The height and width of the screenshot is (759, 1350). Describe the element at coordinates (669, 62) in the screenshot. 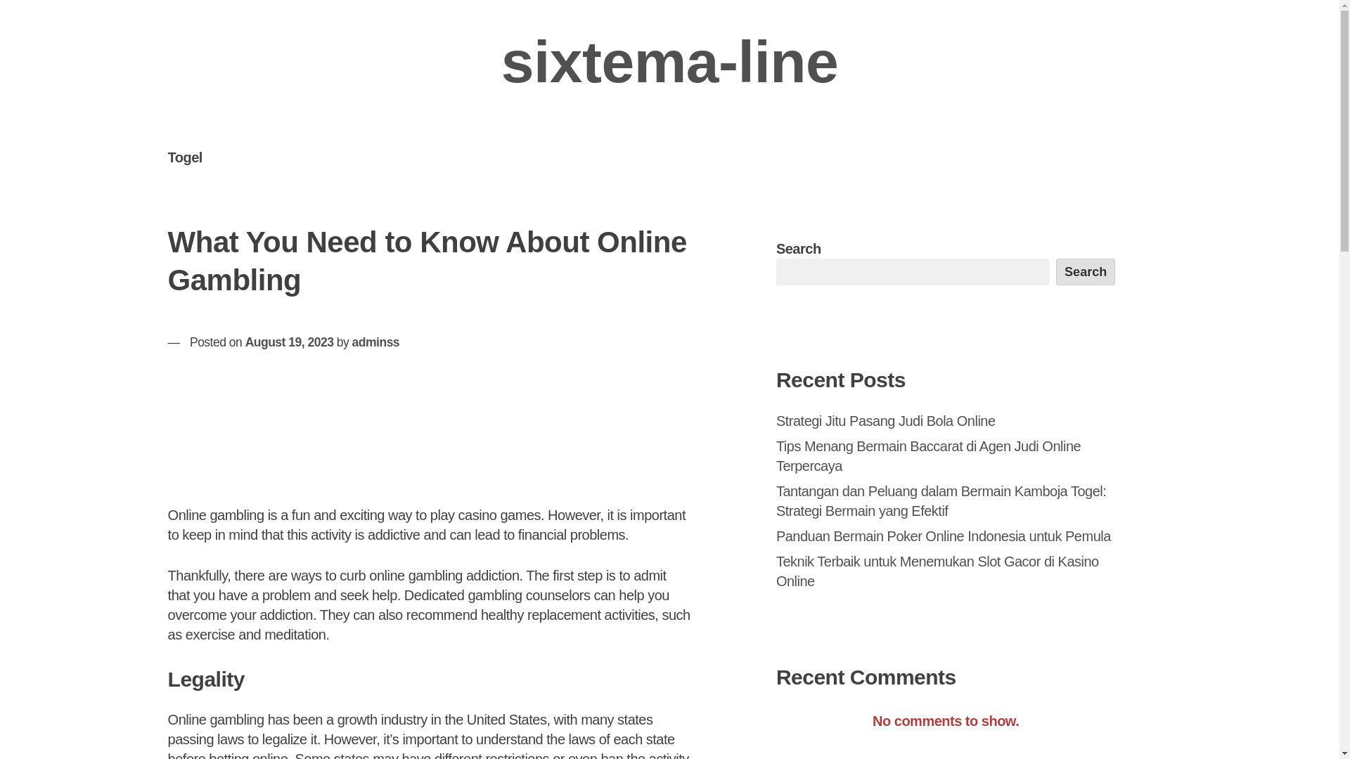

I see `sixtema-line` at that location.